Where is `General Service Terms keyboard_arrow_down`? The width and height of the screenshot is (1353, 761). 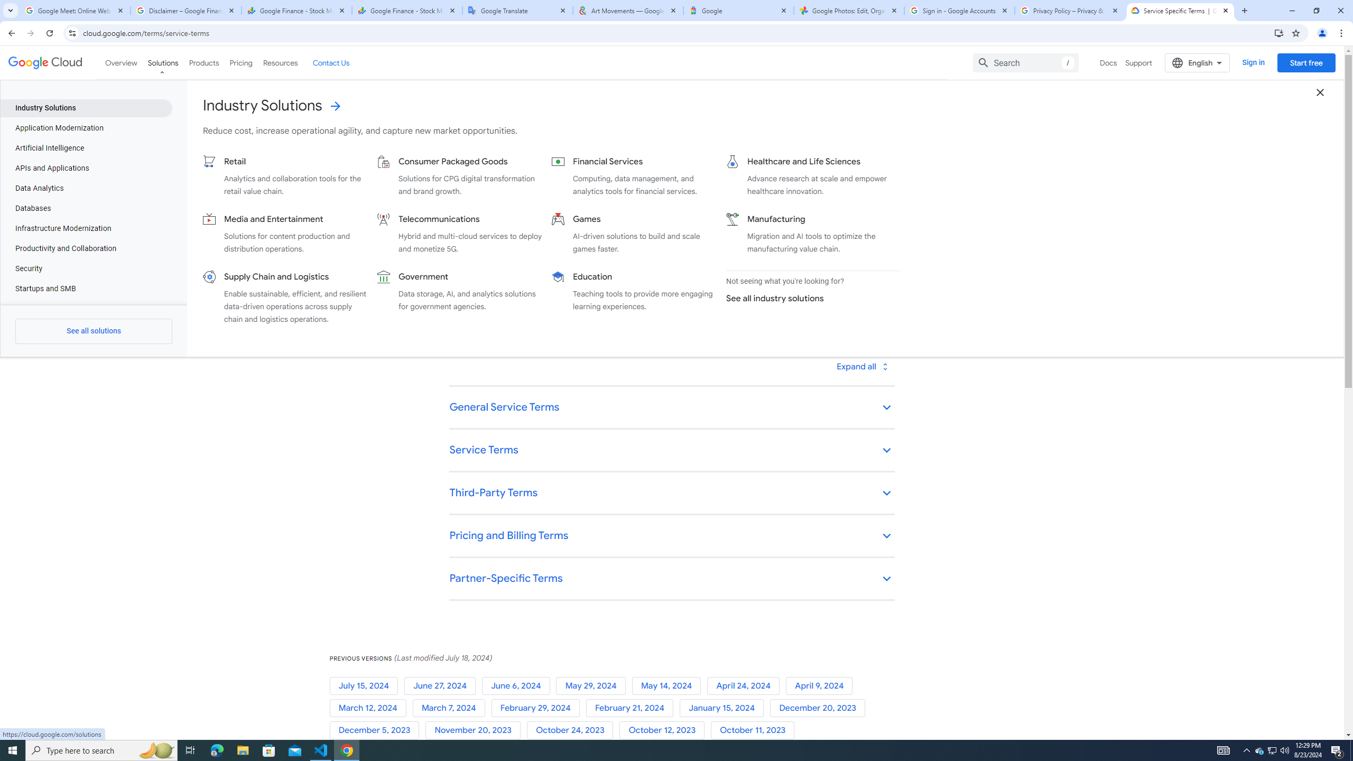 General Service Terms keyboard_arrow_down is located at coordinates (671, 408).